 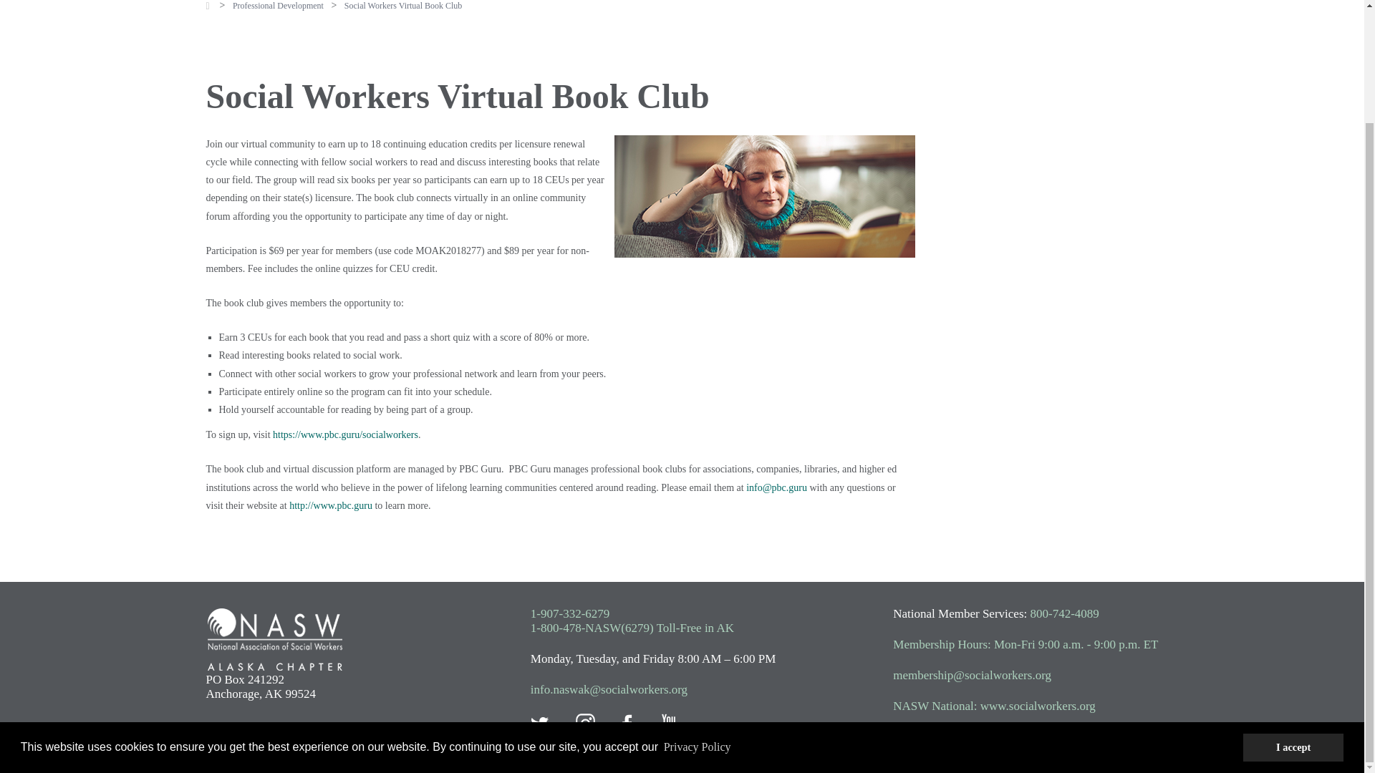 What do you see at coordinates (697, 611) in the screenshot?
I see `Privacy Policy` at bounding box center [697, 611].